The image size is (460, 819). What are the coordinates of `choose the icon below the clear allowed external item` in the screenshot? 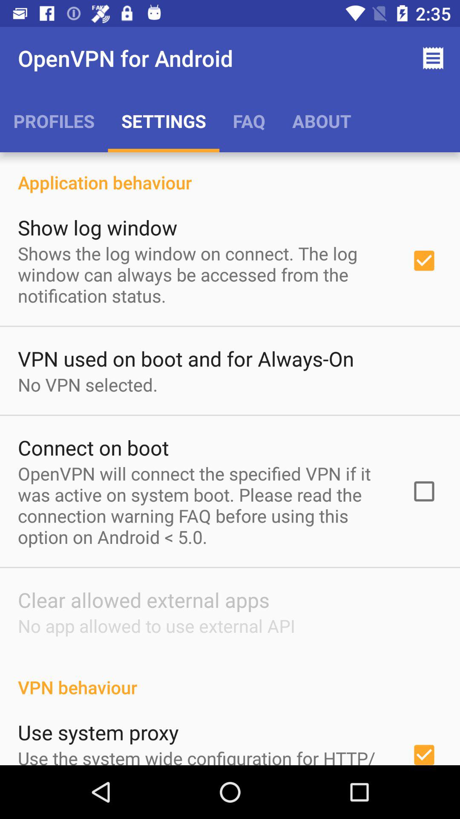 It's located at (156, 625).